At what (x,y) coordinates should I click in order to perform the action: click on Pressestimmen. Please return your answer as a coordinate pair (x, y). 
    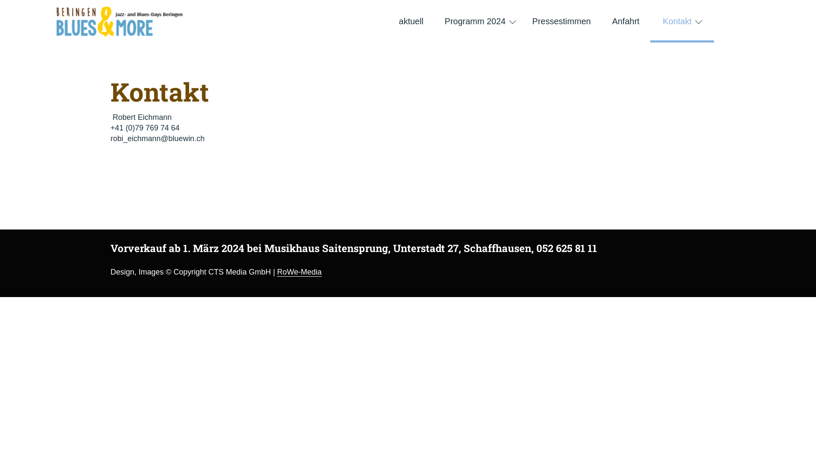
    Looking at the image, I should click on (561, 21).